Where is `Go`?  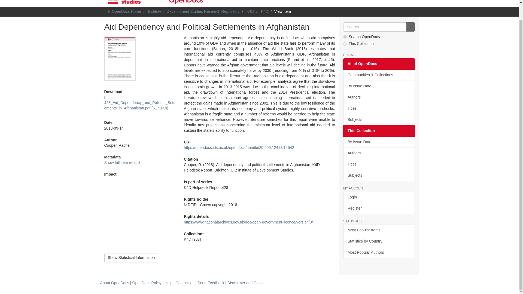 Go is located at coordinates (410, 27).